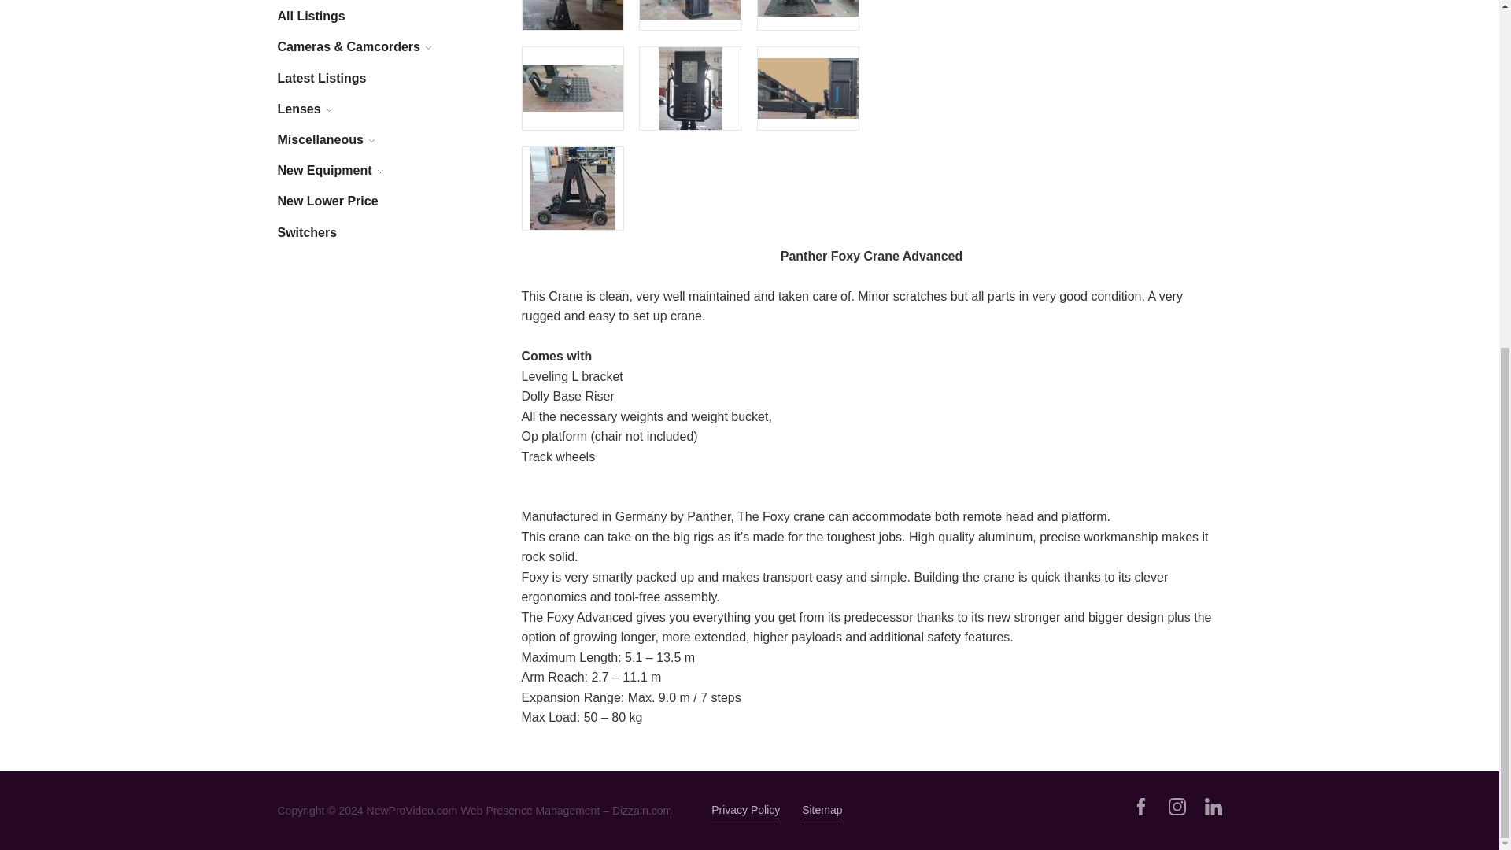 This screenshot has width=1511, height=850. Describe the element at coordinates (573, 88) in the screenshot. I see `Panther Foxy Advanced Crane ` at that location.